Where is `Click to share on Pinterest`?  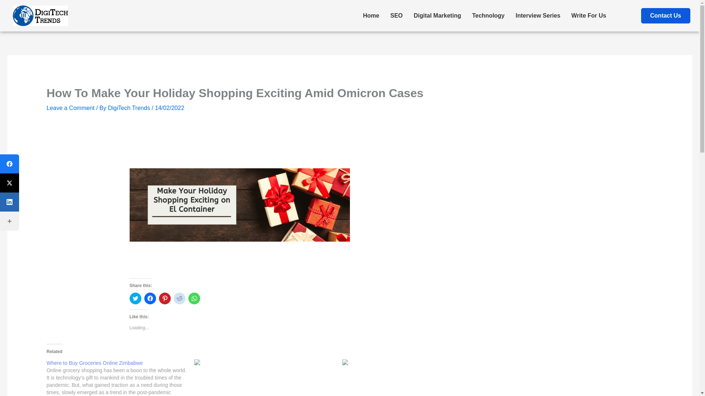 Click to share on Pinterest is located at coordinates (164, 298).